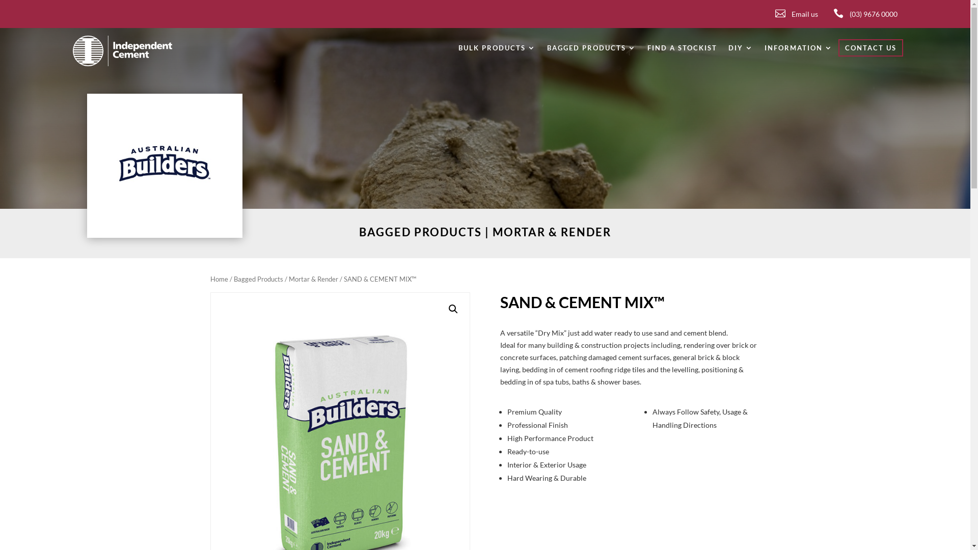 This screenshot has height=550, width=978. Describe the element at coordinates (683, 53) in the screenshot. I see `FIND A STOCKIST` at that location.